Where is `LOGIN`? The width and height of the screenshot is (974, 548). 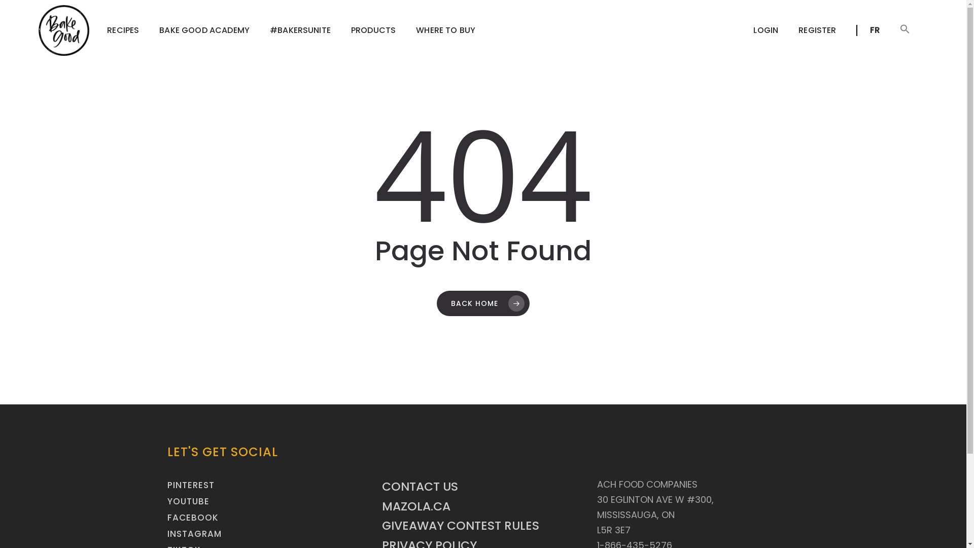 LOGIN is located at coordinates (766, 30).